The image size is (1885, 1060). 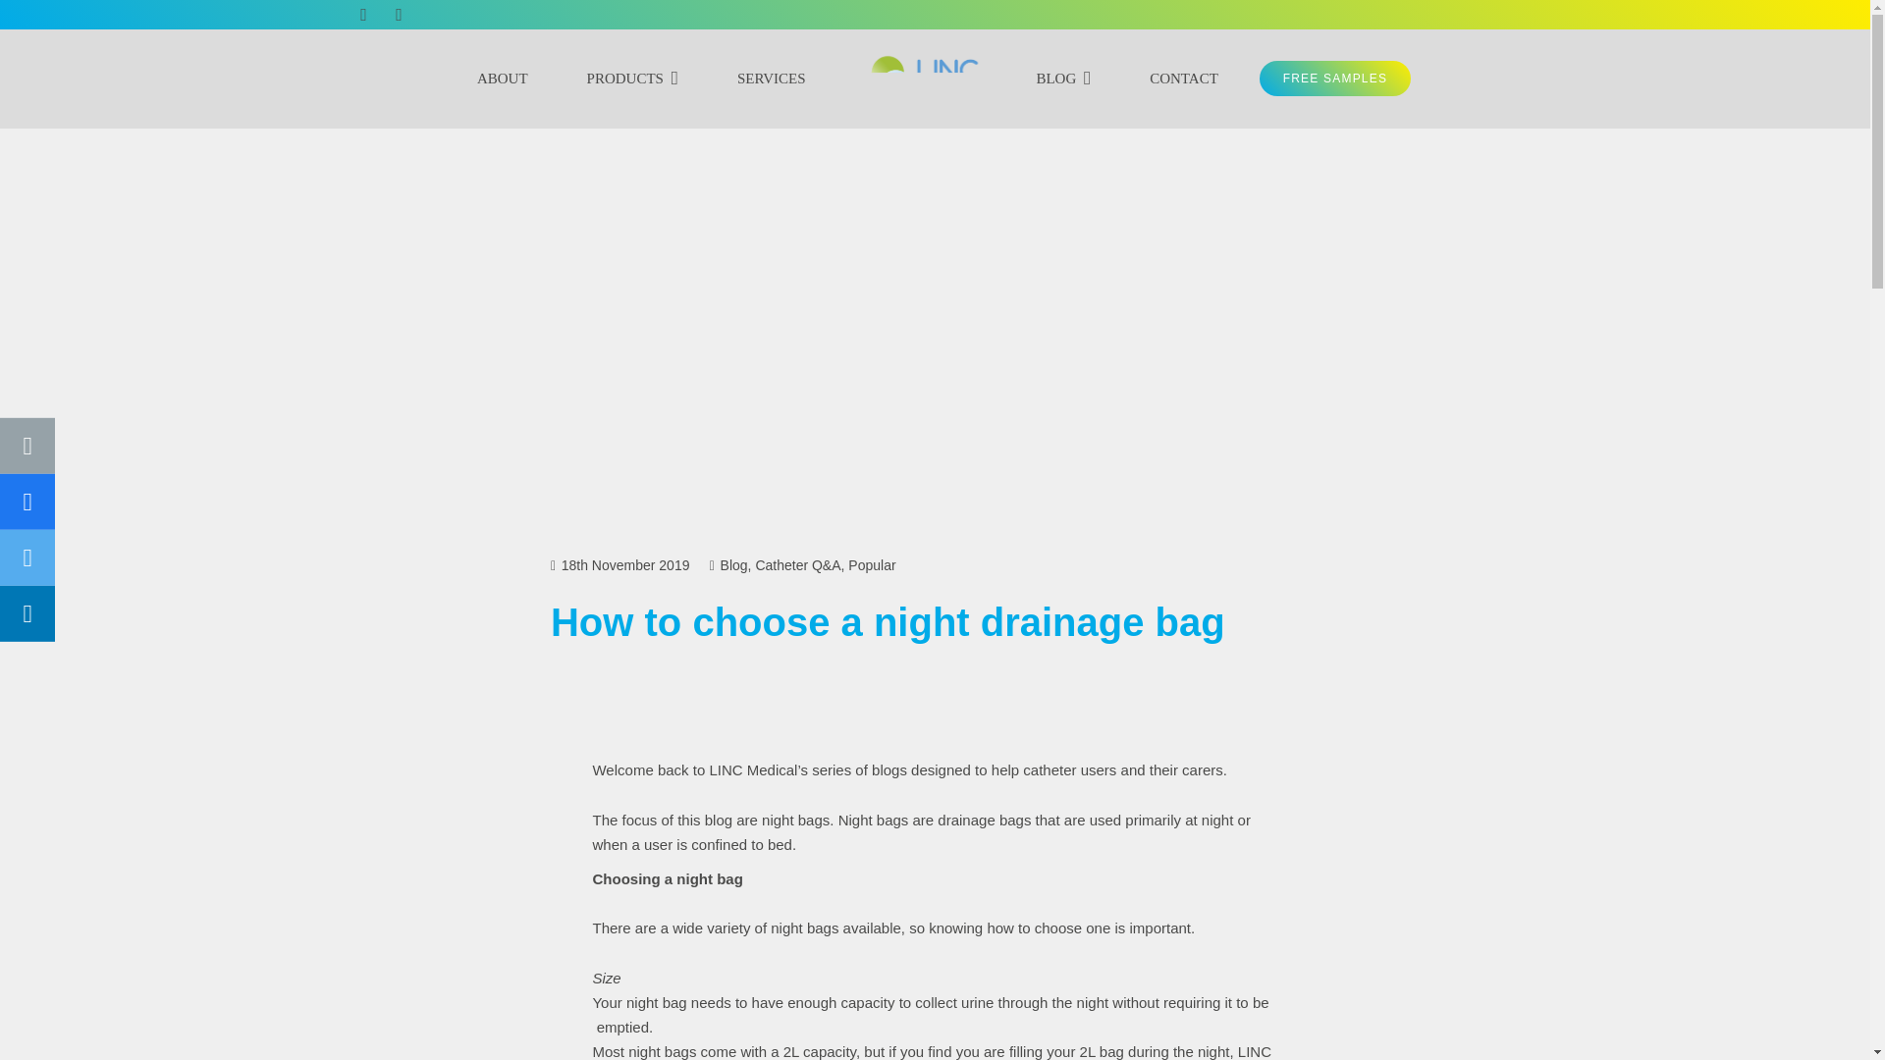 I want to click on Twitter, so click(x=362, y=16).